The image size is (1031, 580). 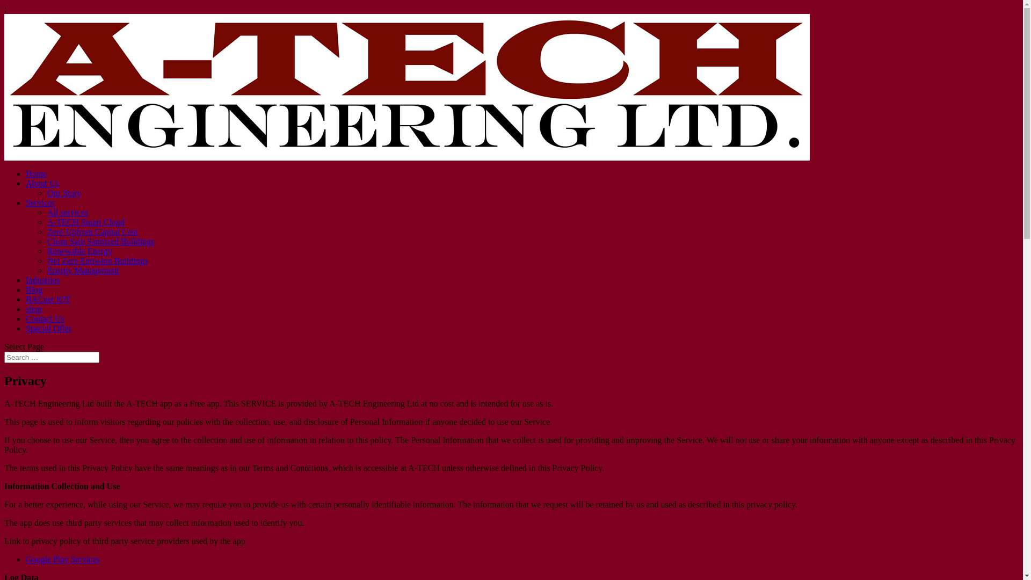 What do you see at coordinates (37, 174) in the screenshot?
I see `Home` at bounding box center [37, 174].